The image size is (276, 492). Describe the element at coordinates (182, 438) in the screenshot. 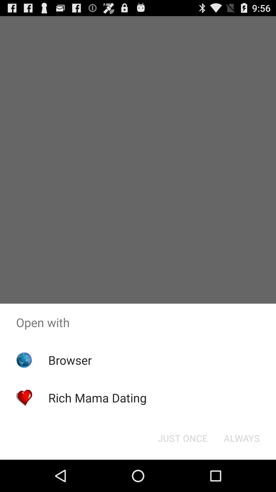

I see `launch the button next to always` at that location.